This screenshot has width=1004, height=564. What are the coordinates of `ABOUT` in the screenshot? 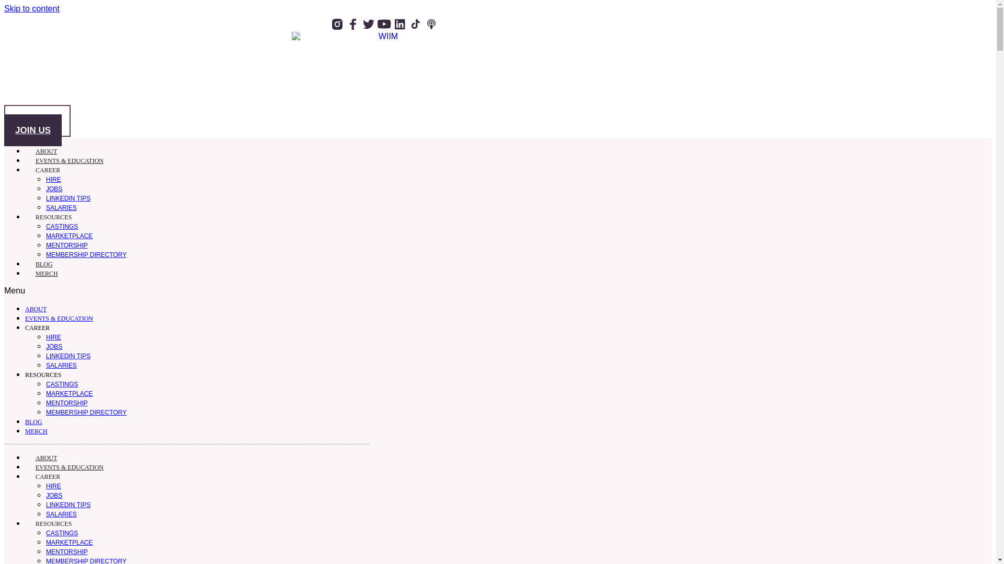 It's located at (36, 309).